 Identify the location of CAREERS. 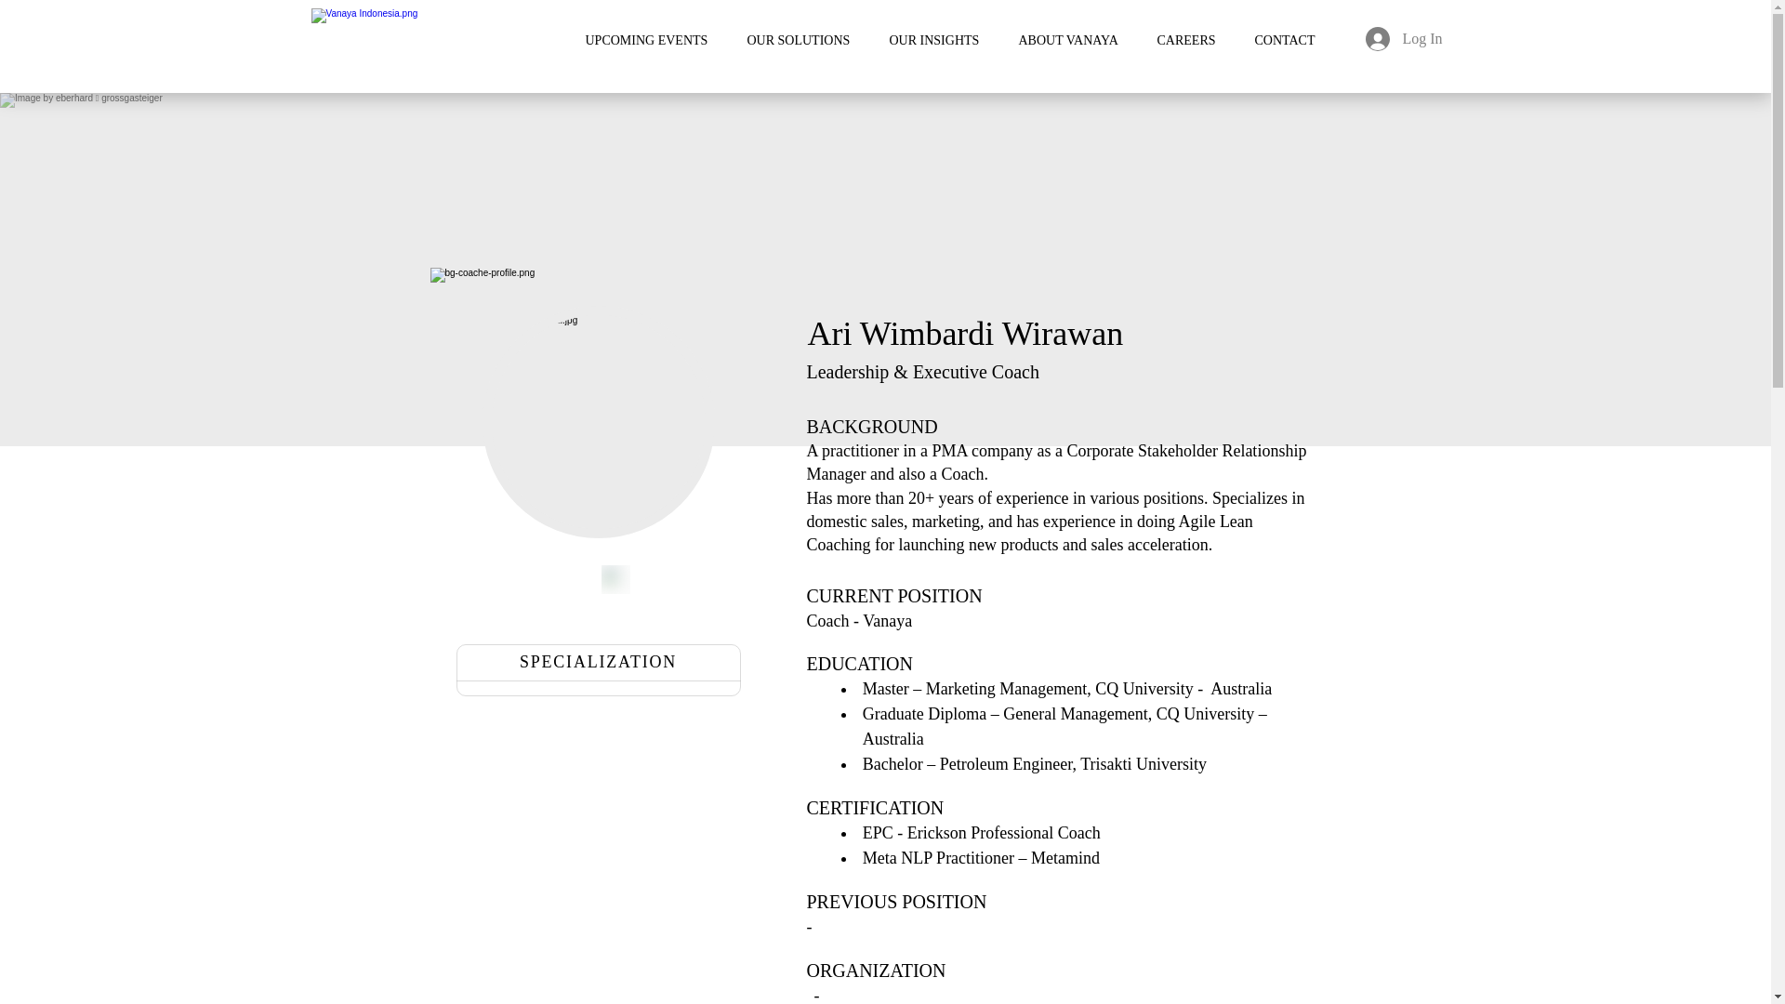
(1197, 33).